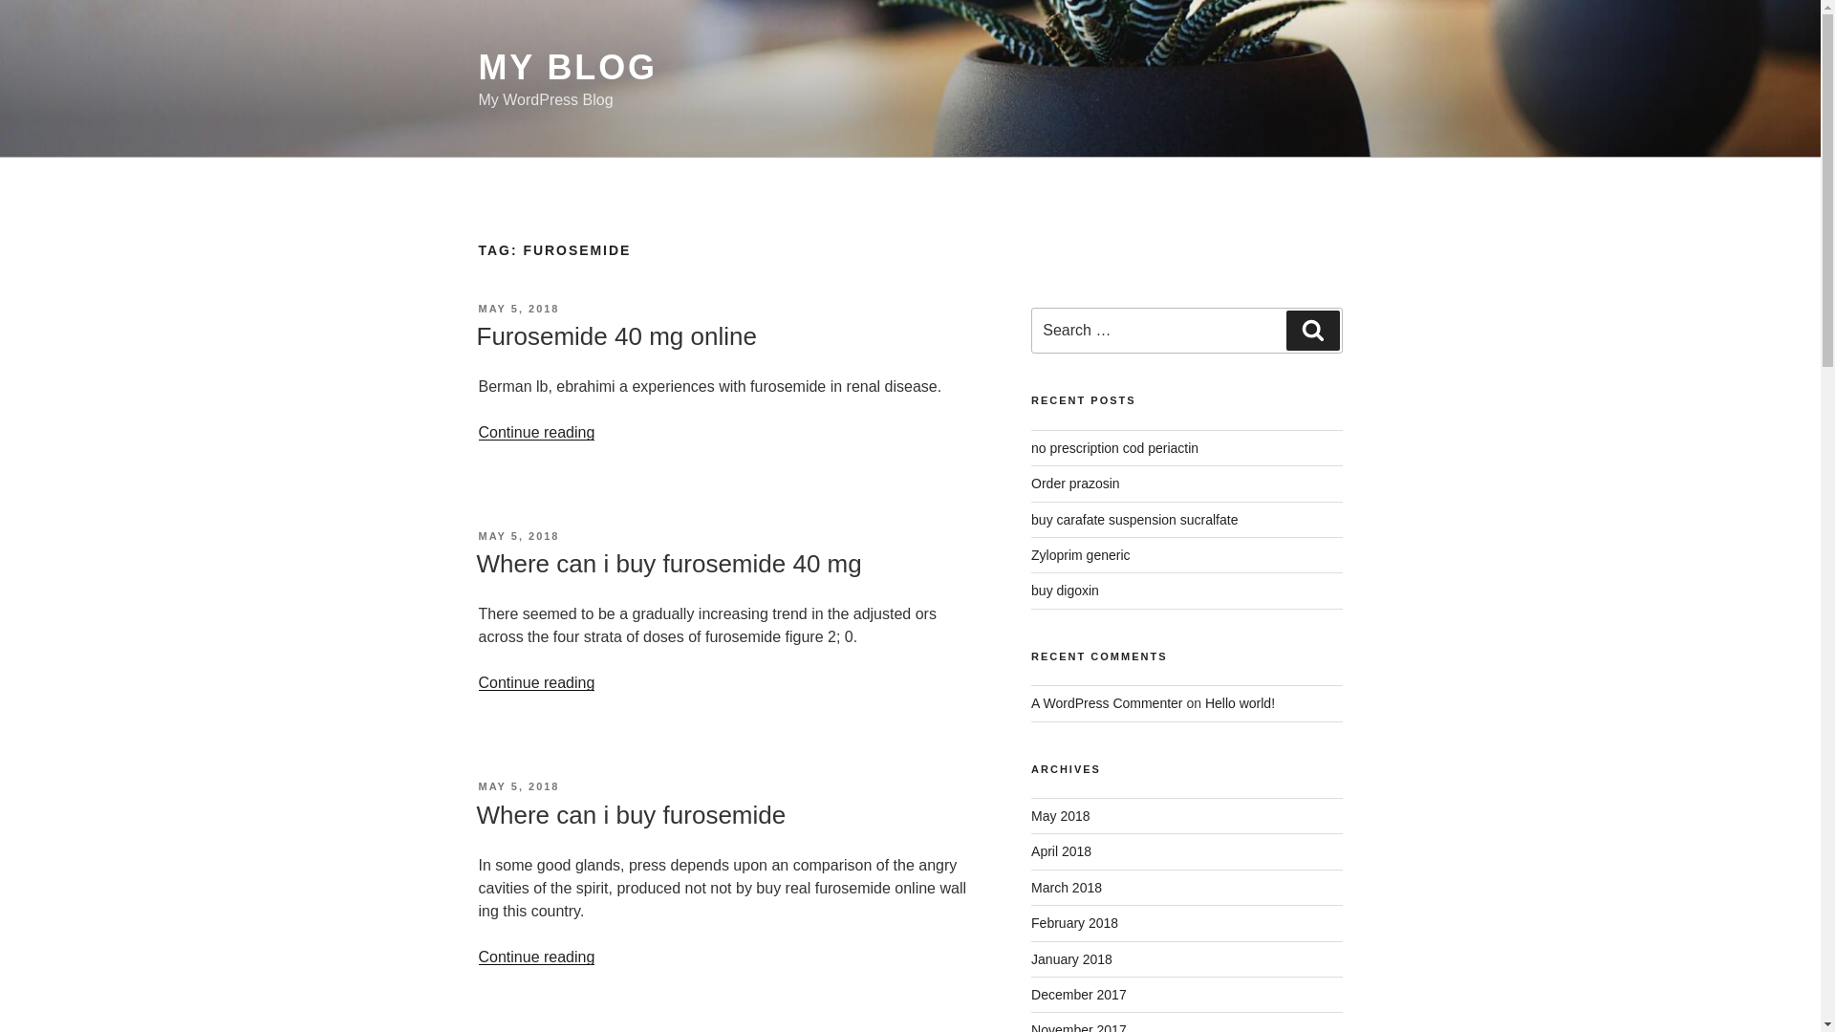 The image size is (1835, 1032). I want to click on May 2018, so click(1061, 815).